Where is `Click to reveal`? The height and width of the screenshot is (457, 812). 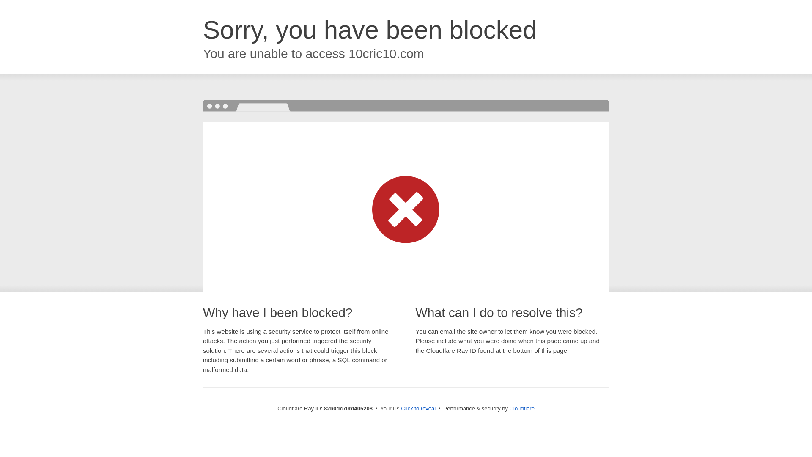 Click to reveal is located at coordinates (419, 409).